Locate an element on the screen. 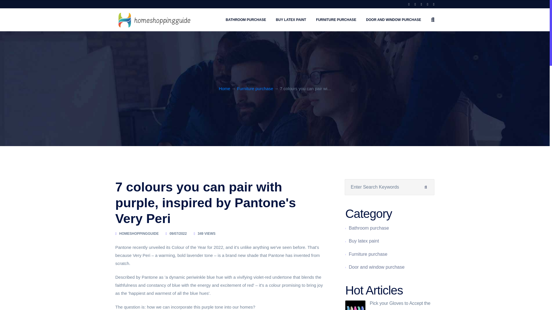 The image size is (552, 310). Home is located at coordinates (224, 88).